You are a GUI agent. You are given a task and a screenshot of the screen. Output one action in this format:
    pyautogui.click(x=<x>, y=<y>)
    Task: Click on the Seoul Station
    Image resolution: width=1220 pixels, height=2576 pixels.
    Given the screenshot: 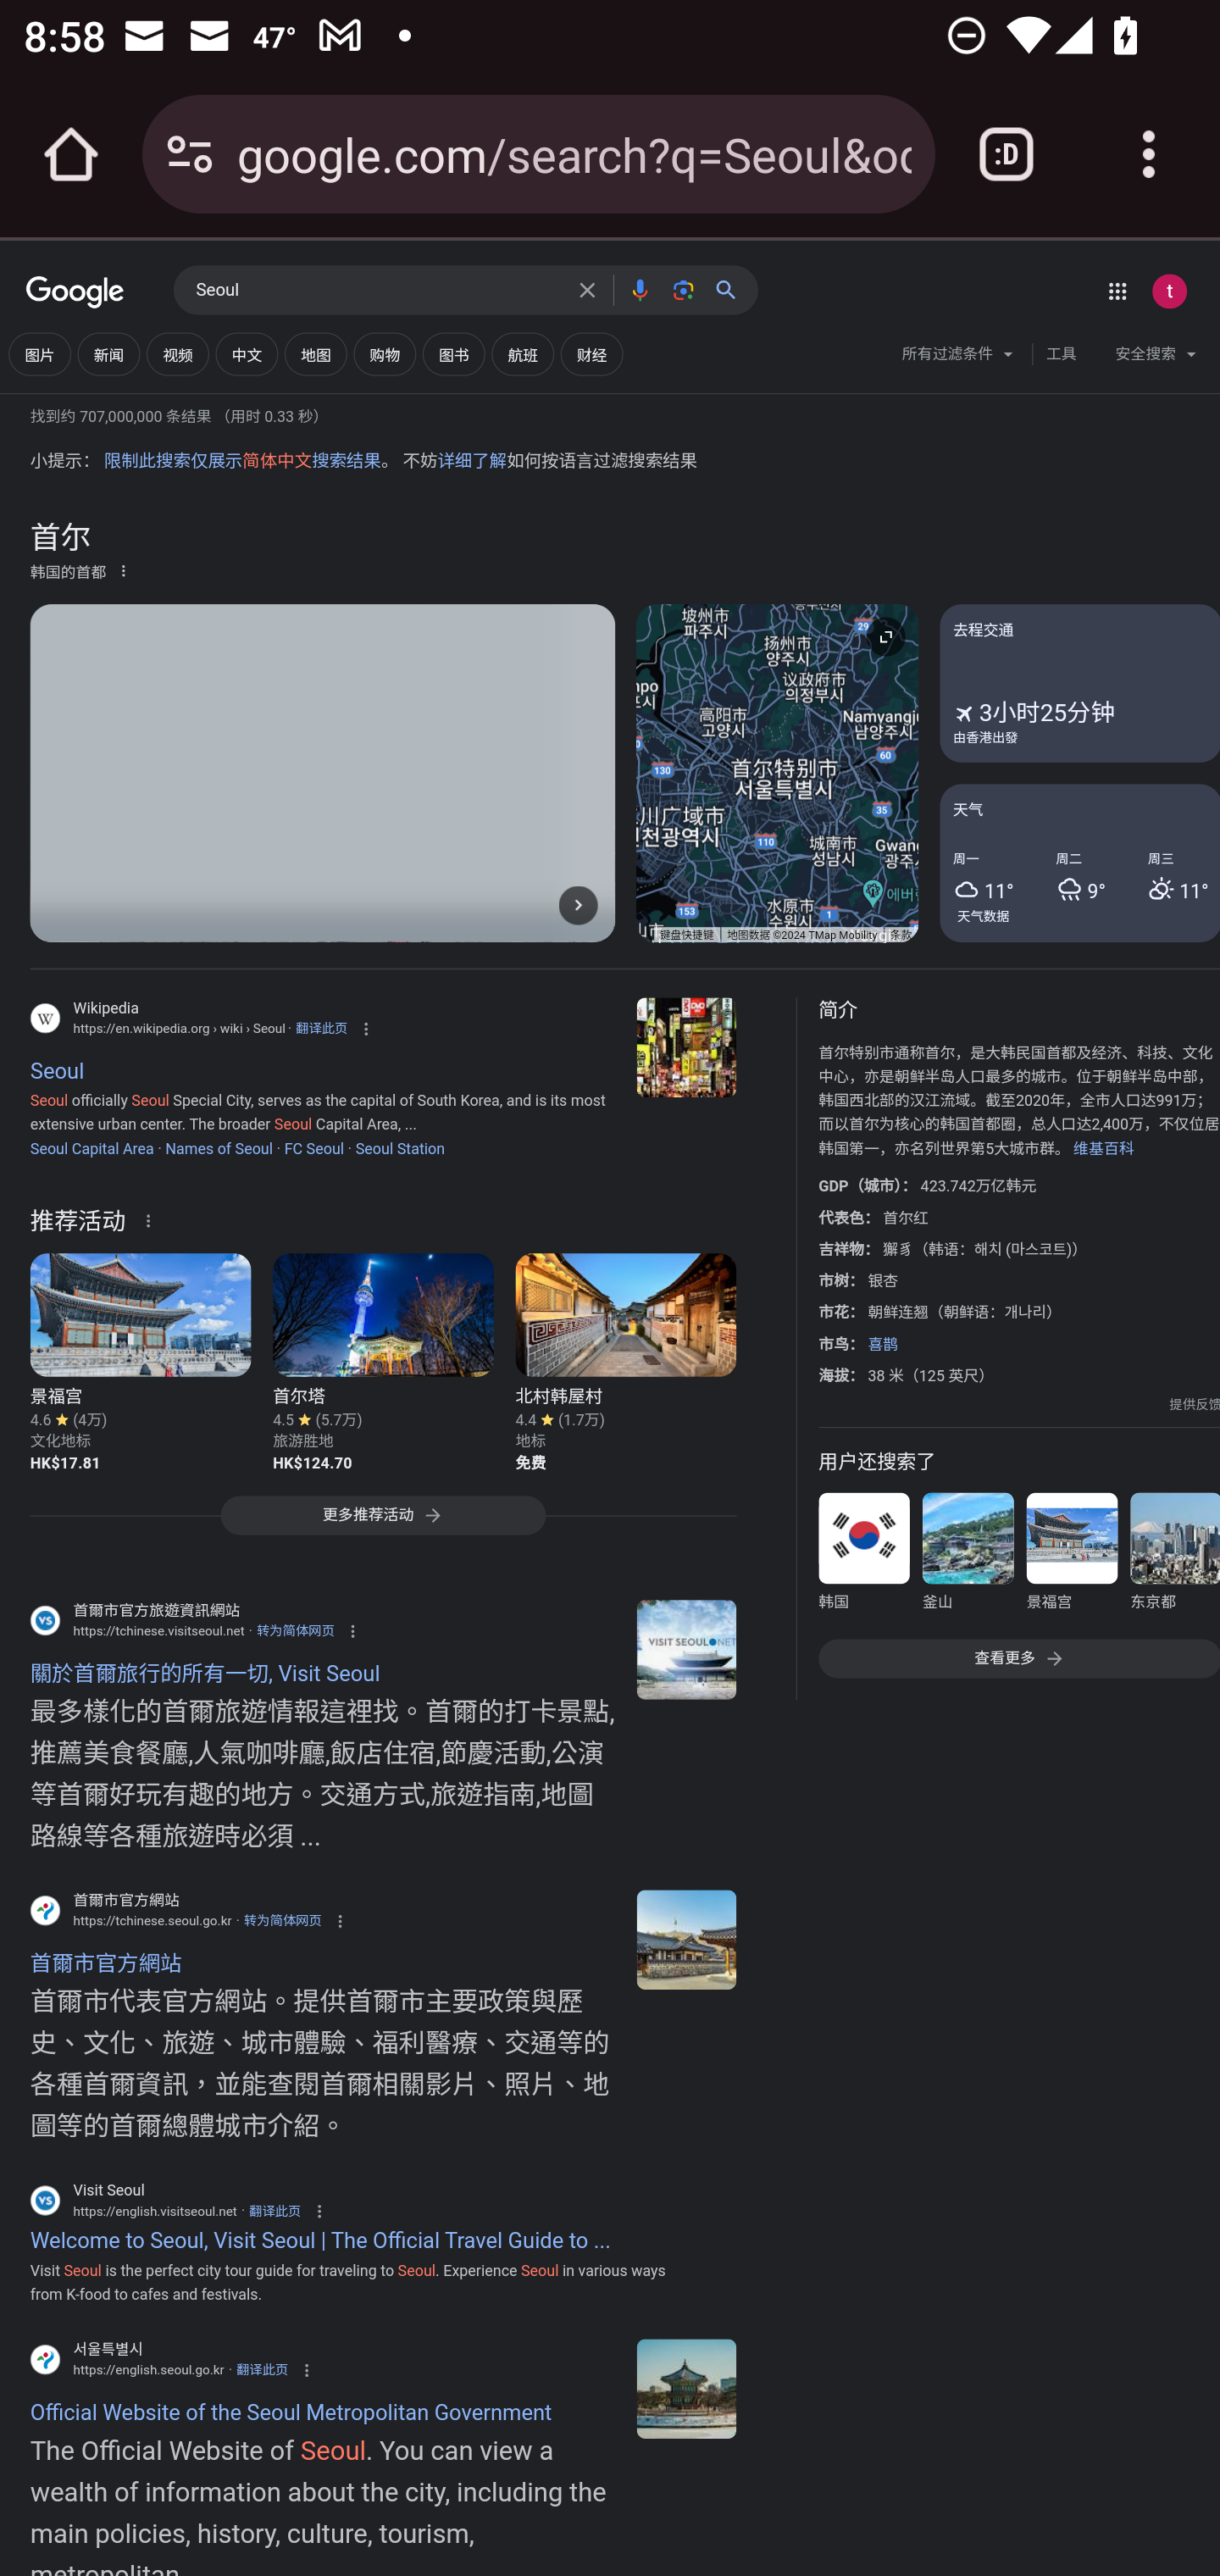 What is the action you would take?
    pyautogui.click(x=400, y=1147)
    